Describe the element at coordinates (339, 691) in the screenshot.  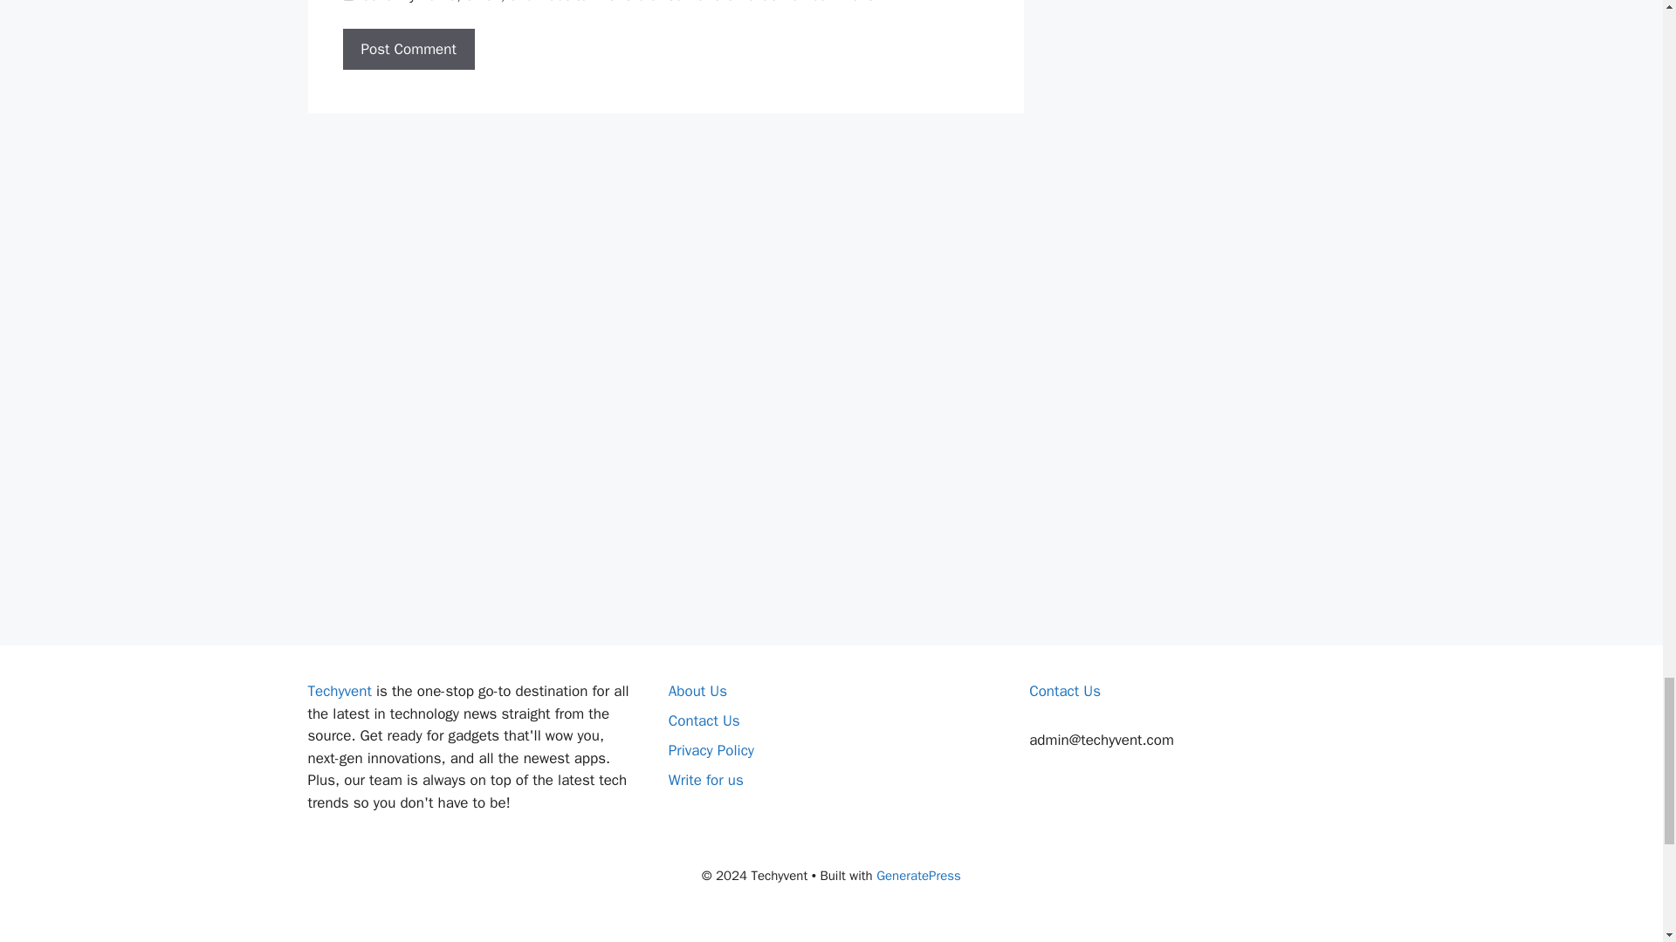
I see `Techyvent` at that location.